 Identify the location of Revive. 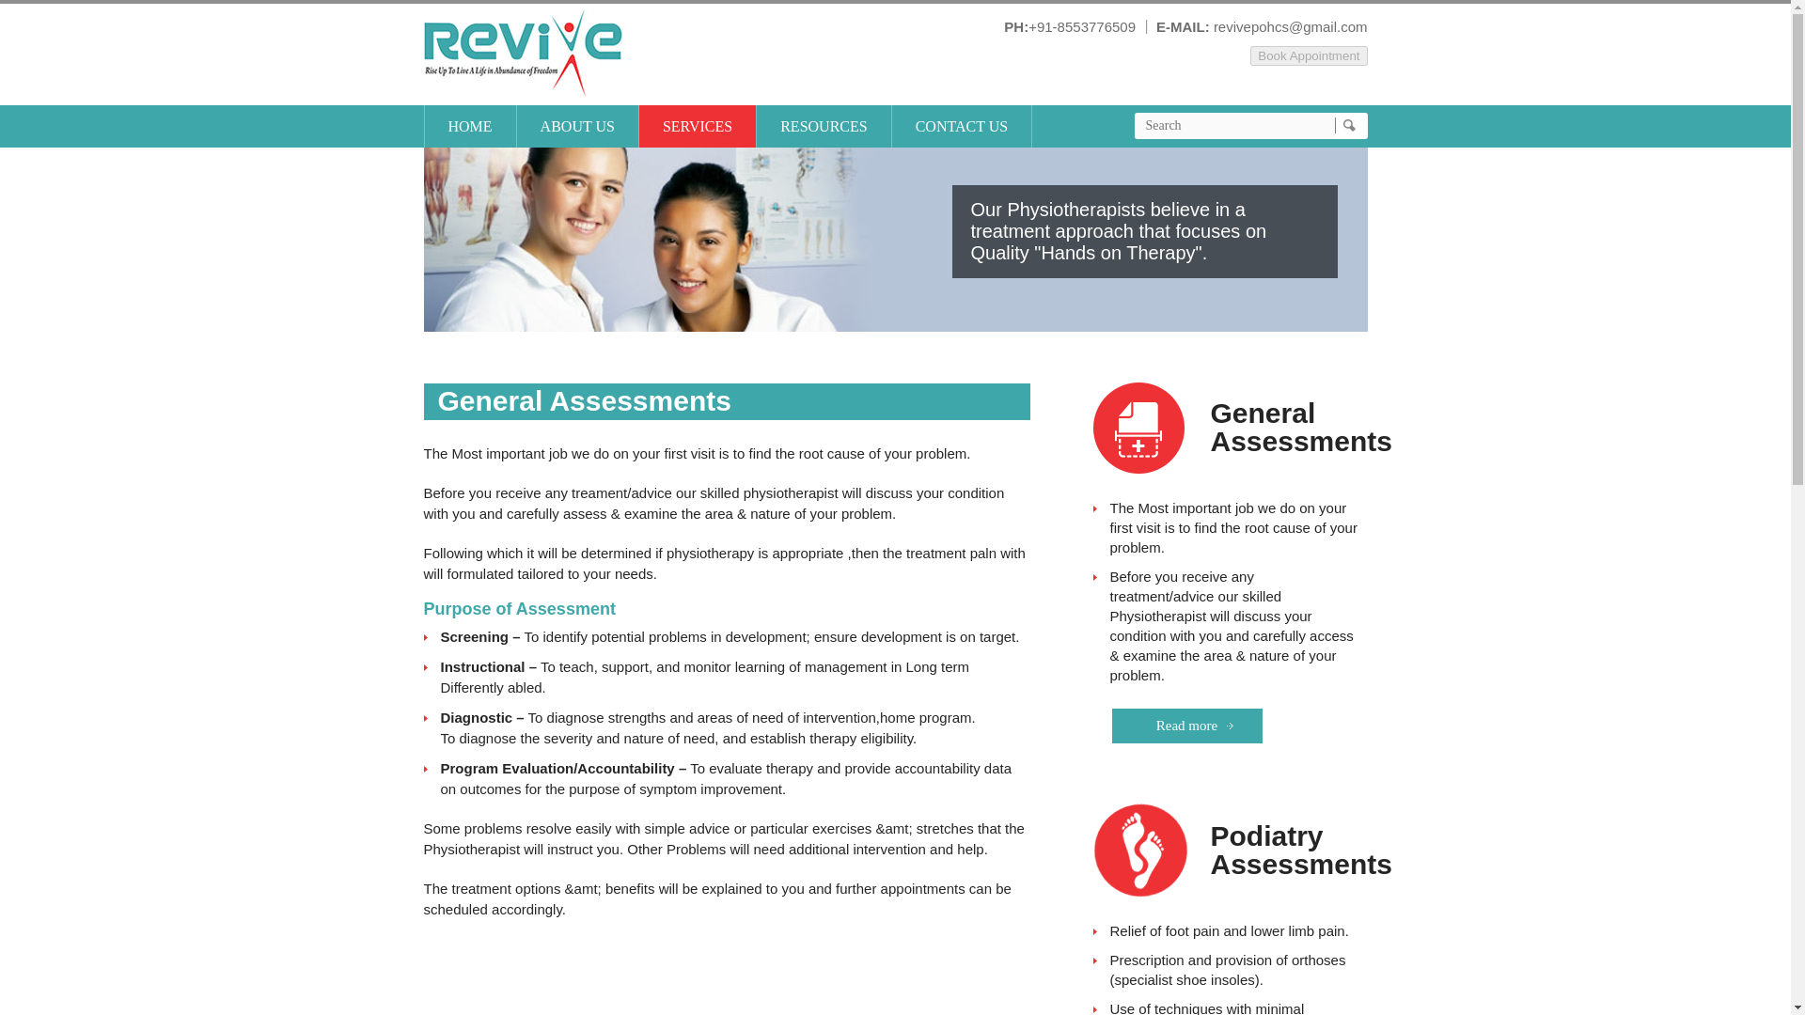
(528, 51).